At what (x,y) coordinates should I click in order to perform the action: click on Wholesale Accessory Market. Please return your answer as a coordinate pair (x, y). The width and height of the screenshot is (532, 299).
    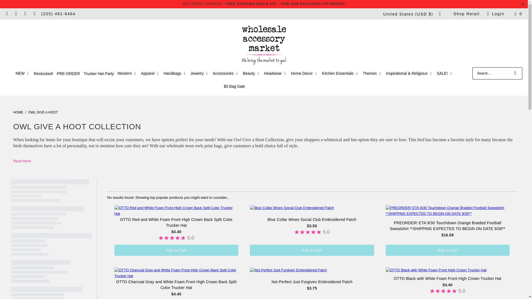
    Looking at the image, I should click on (18, 112).